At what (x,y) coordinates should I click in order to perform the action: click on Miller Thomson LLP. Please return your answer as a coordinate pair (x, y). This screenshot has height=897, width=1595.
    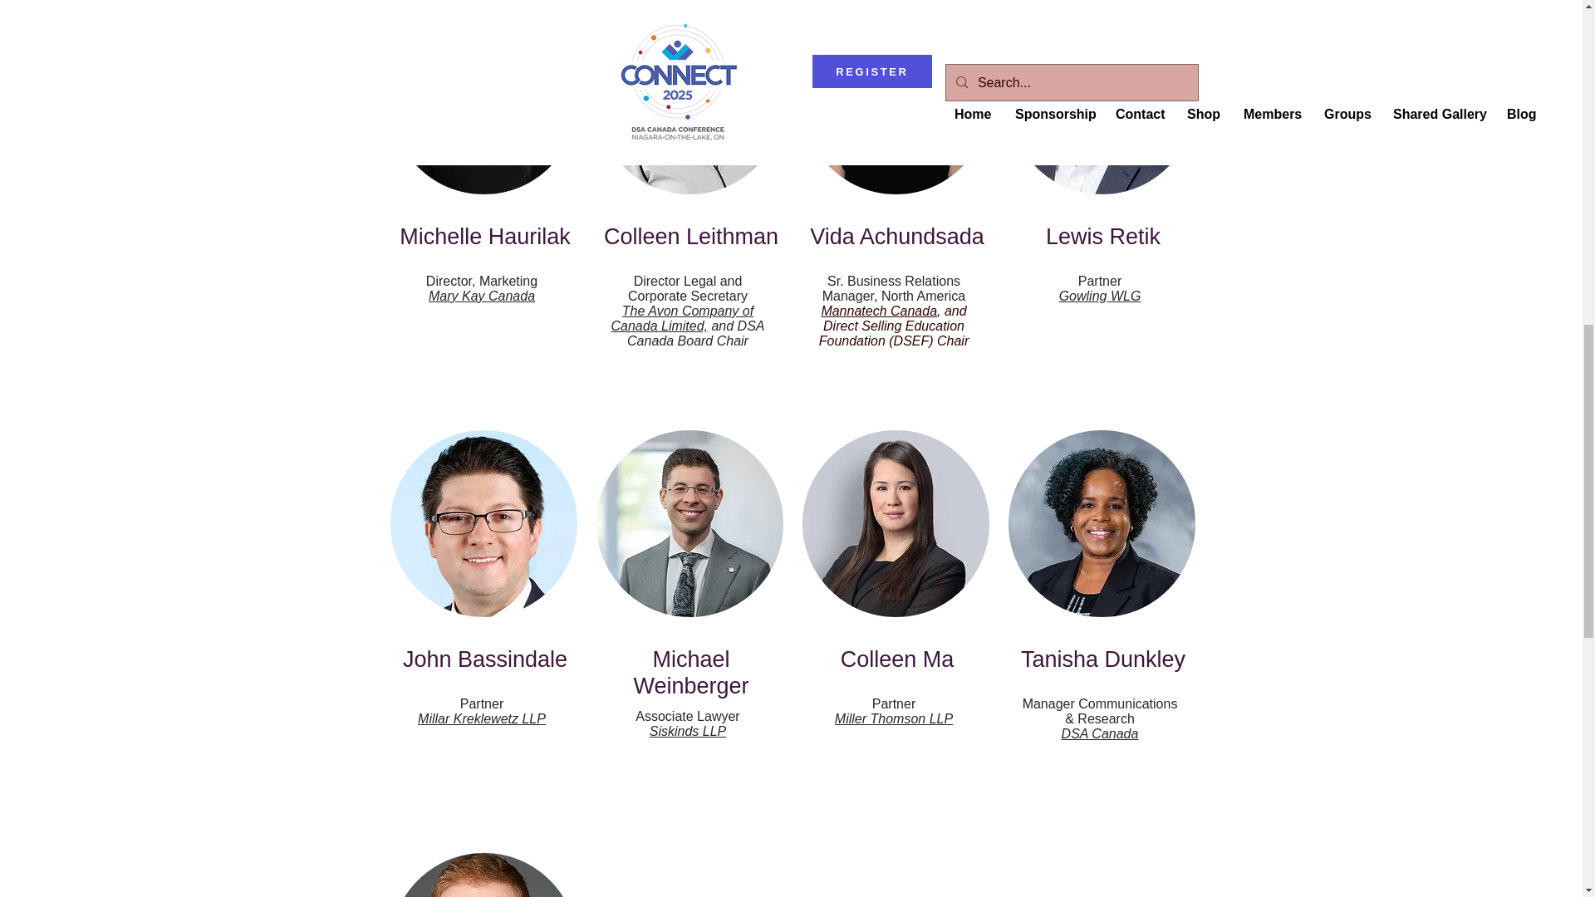
    Looking at the image, I should click on (893, 718).